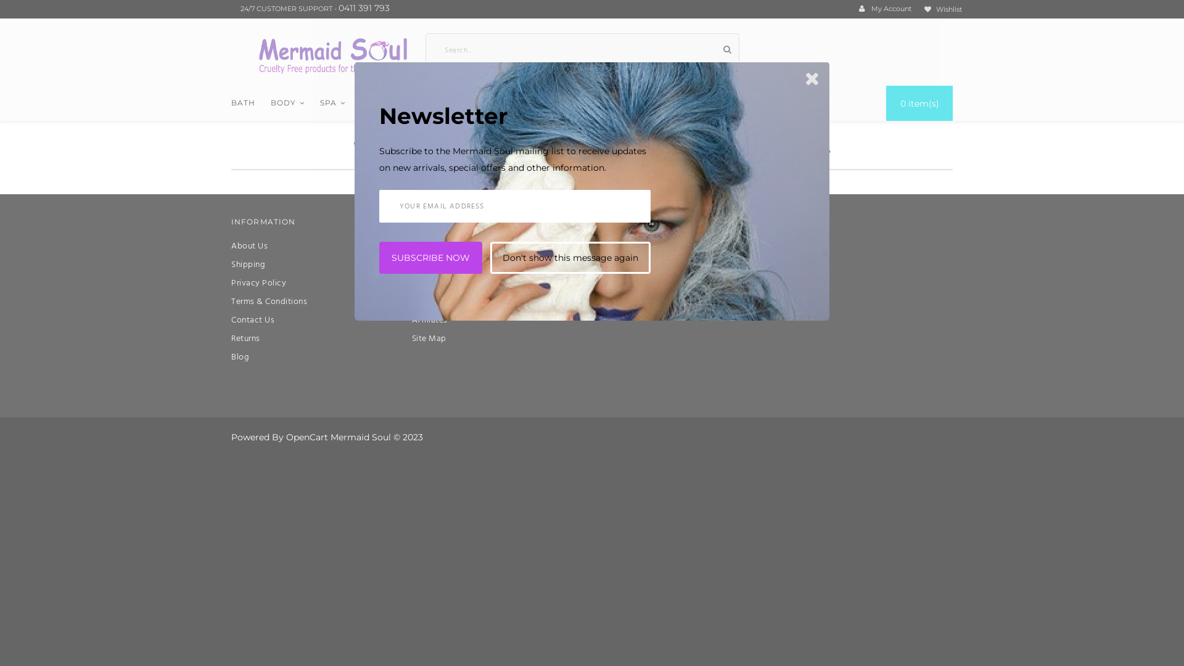 Image resolution: width=1184 pixels, height=666 pixels. I want to click on OpenCart, so click(307, 437).